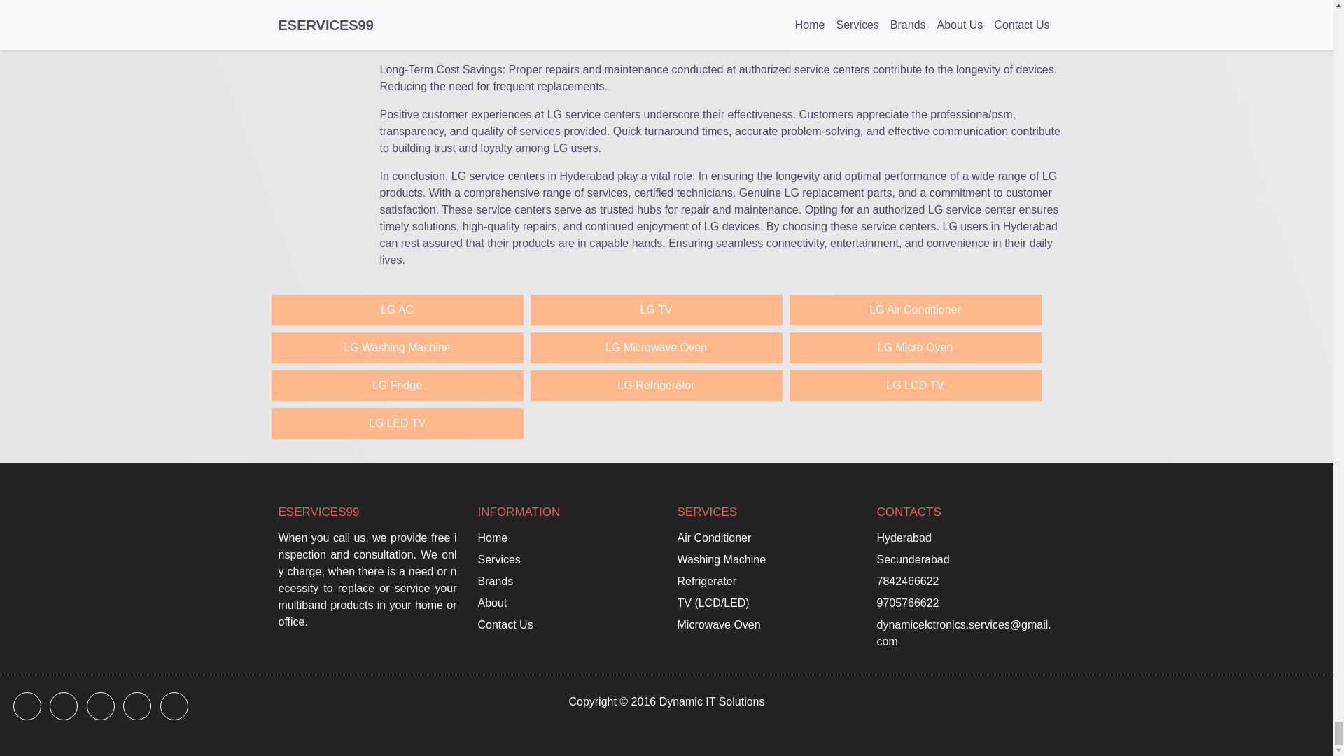  I want to click on 9705766622, so click(907, 603).